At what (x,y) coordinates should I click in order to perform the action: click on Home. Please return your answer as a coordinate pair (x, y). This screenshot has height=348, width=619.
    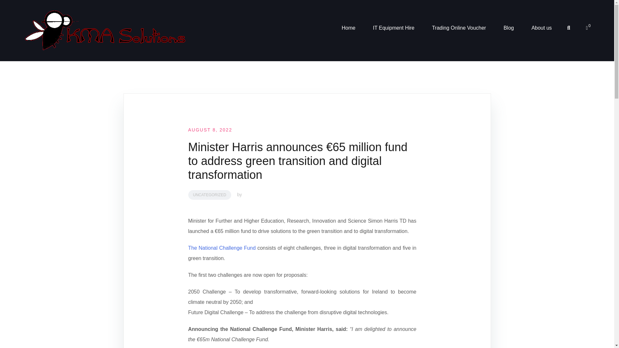
    Looking at the image, I should click on (348, 28).